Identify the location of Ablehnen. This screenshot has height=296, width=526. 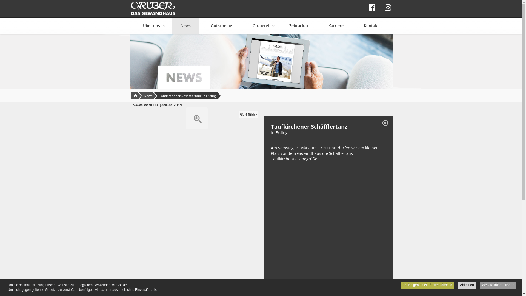
(467, 285).